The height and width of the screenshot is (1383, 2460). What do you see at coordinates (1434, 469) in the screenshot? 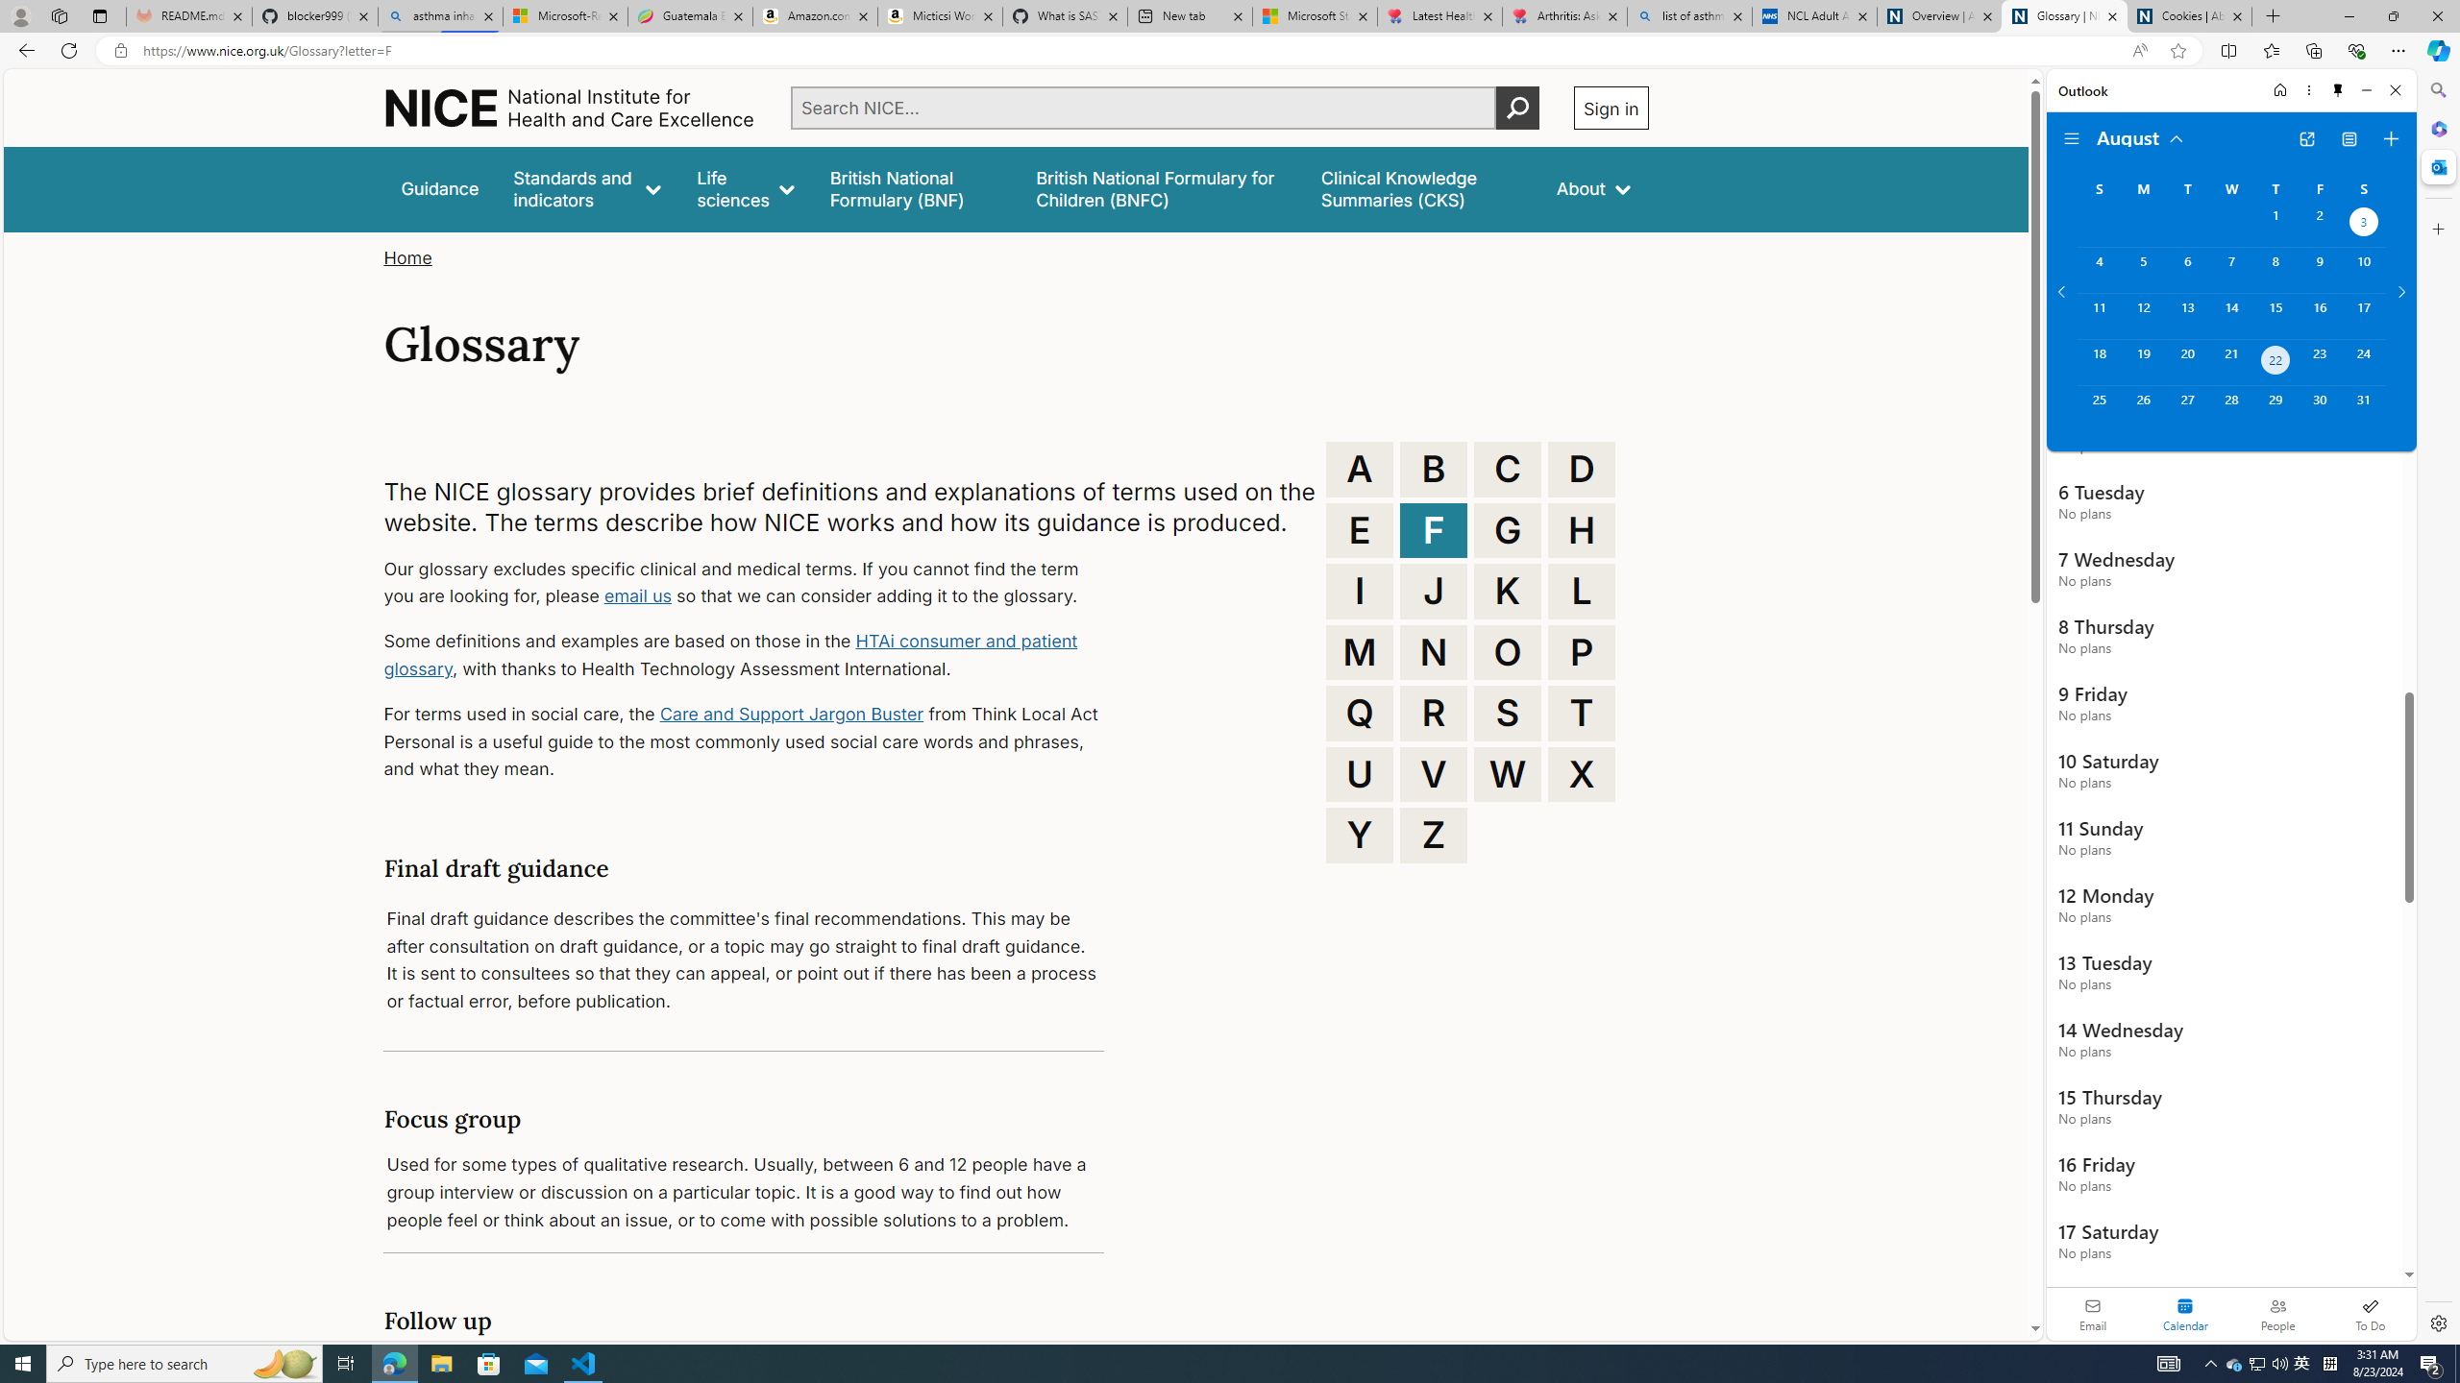
I see `B` at bounding box center [1434, 469].